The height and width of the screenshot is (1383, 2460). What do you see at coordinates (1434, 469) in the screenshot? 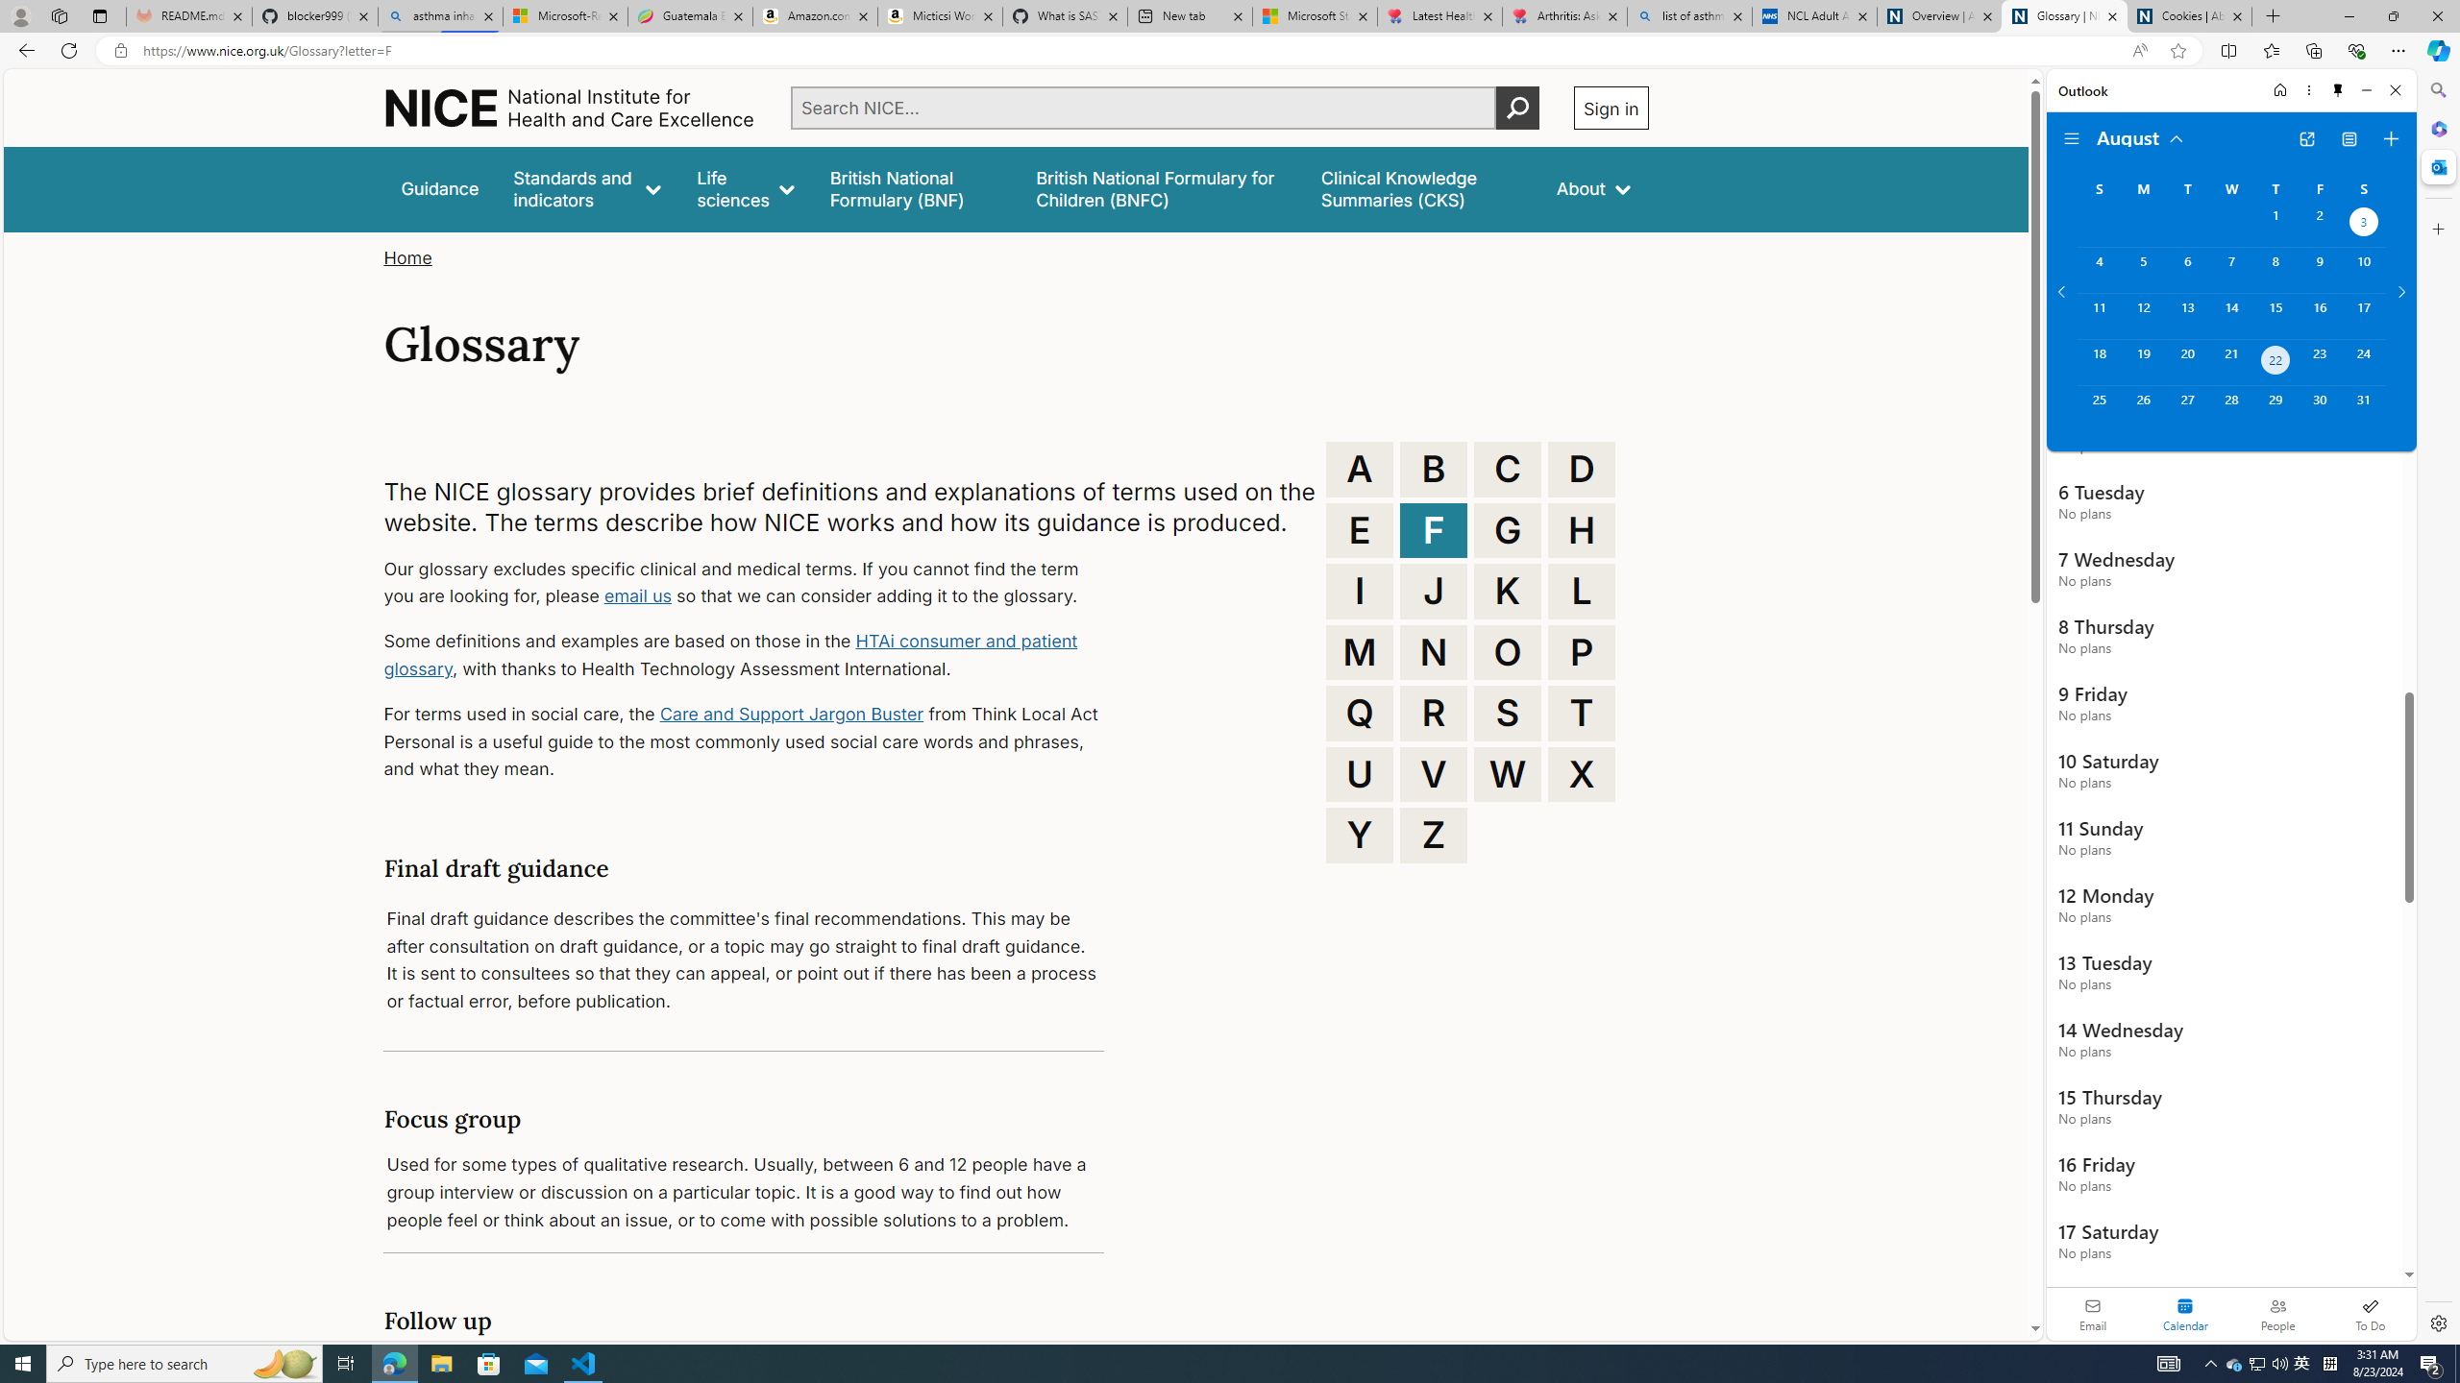
I see `B` at bounding box center [1434, 469].